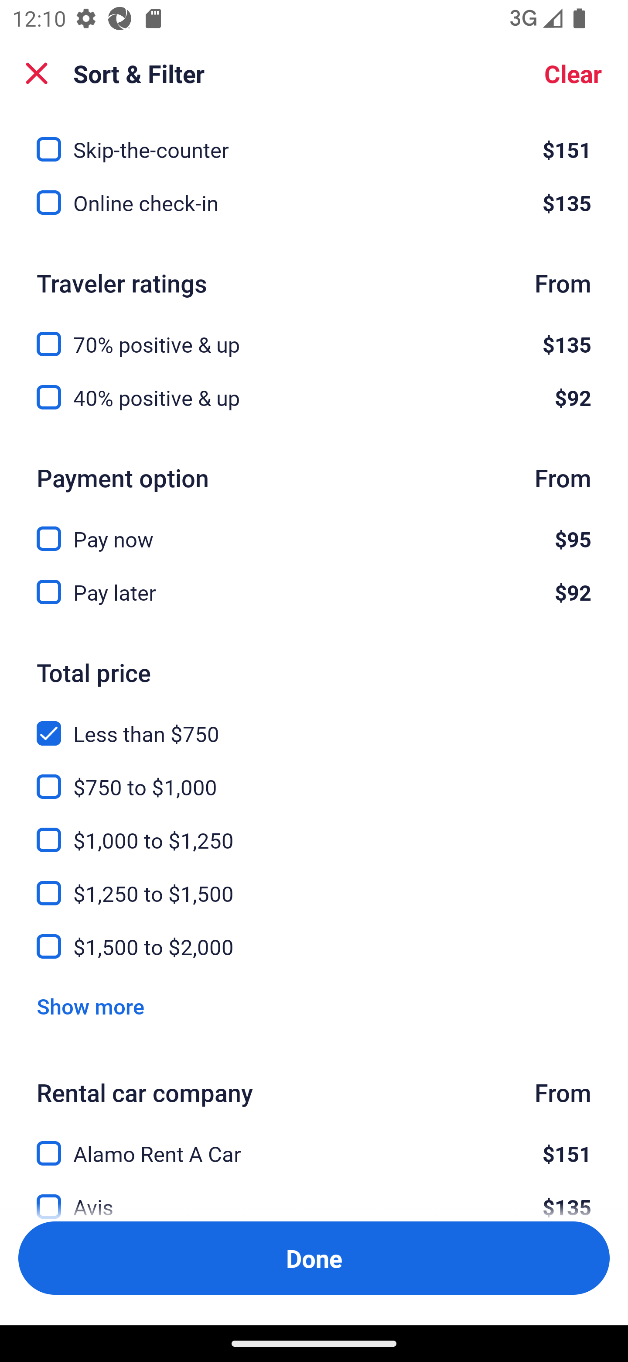  Describe the element at coordinates (314, 1143) in the screenshot. I see `Alamo Rent A Car, $151 Alamo Rent A Car $151` at that location.